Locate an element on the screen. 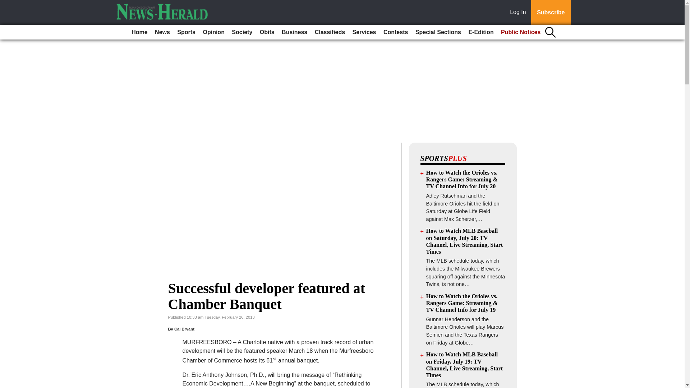 The image size is (690, 388). Society is located at coordinates (242, 32).